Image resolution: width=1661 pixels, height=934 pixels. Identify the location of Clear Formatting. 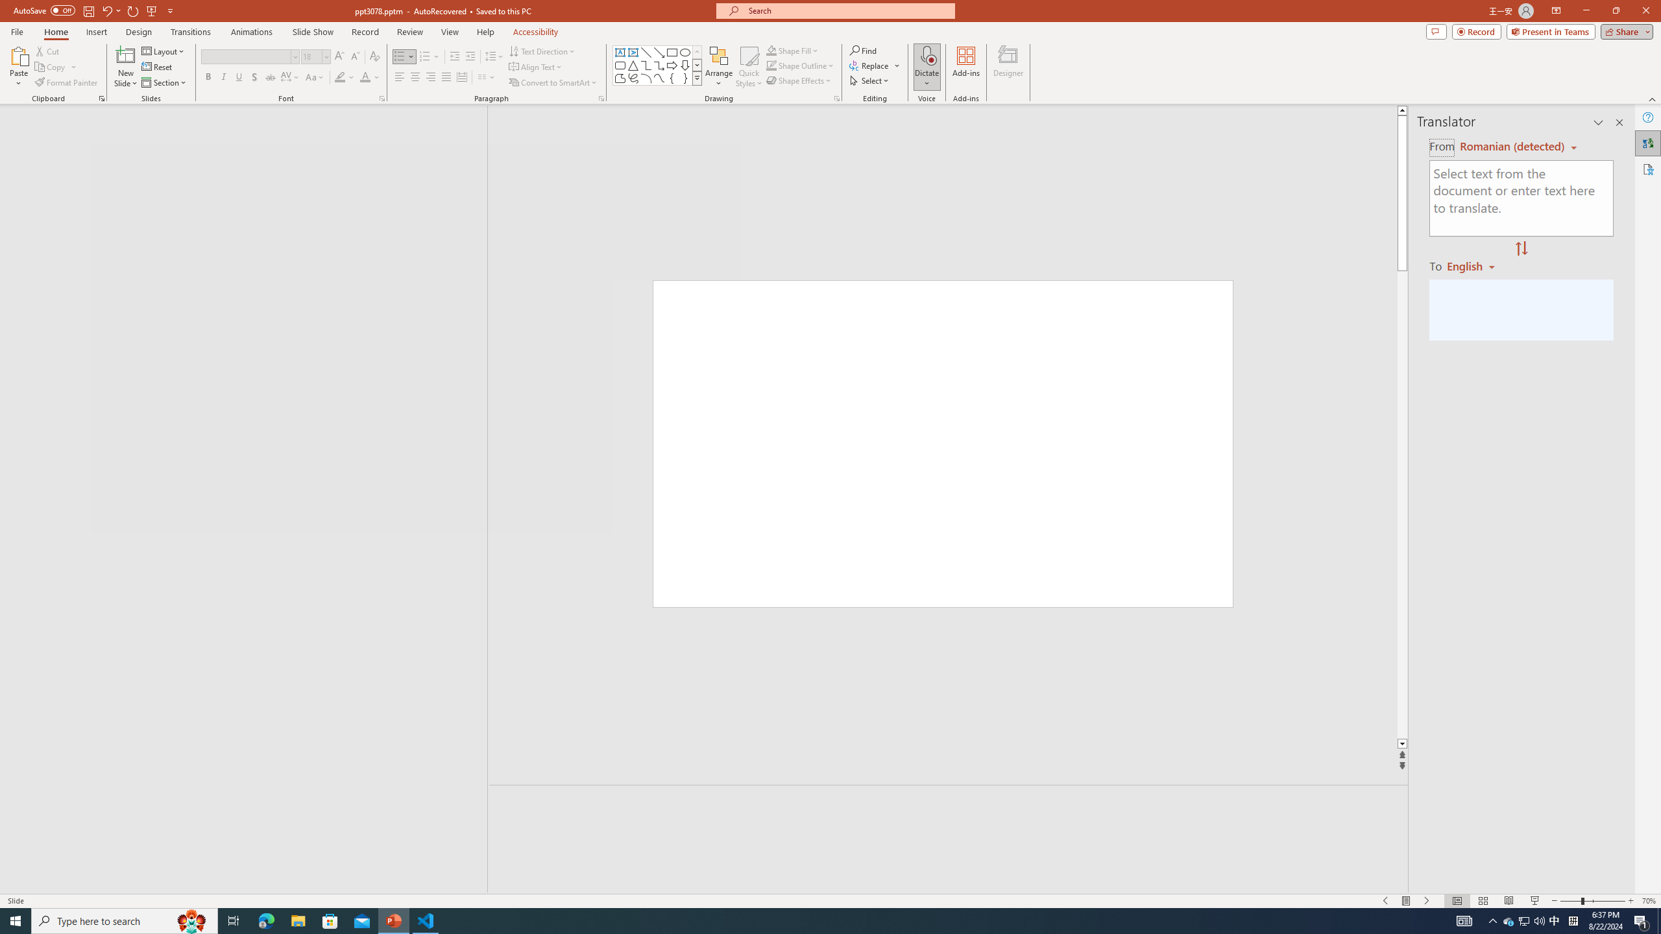
(374, 57).